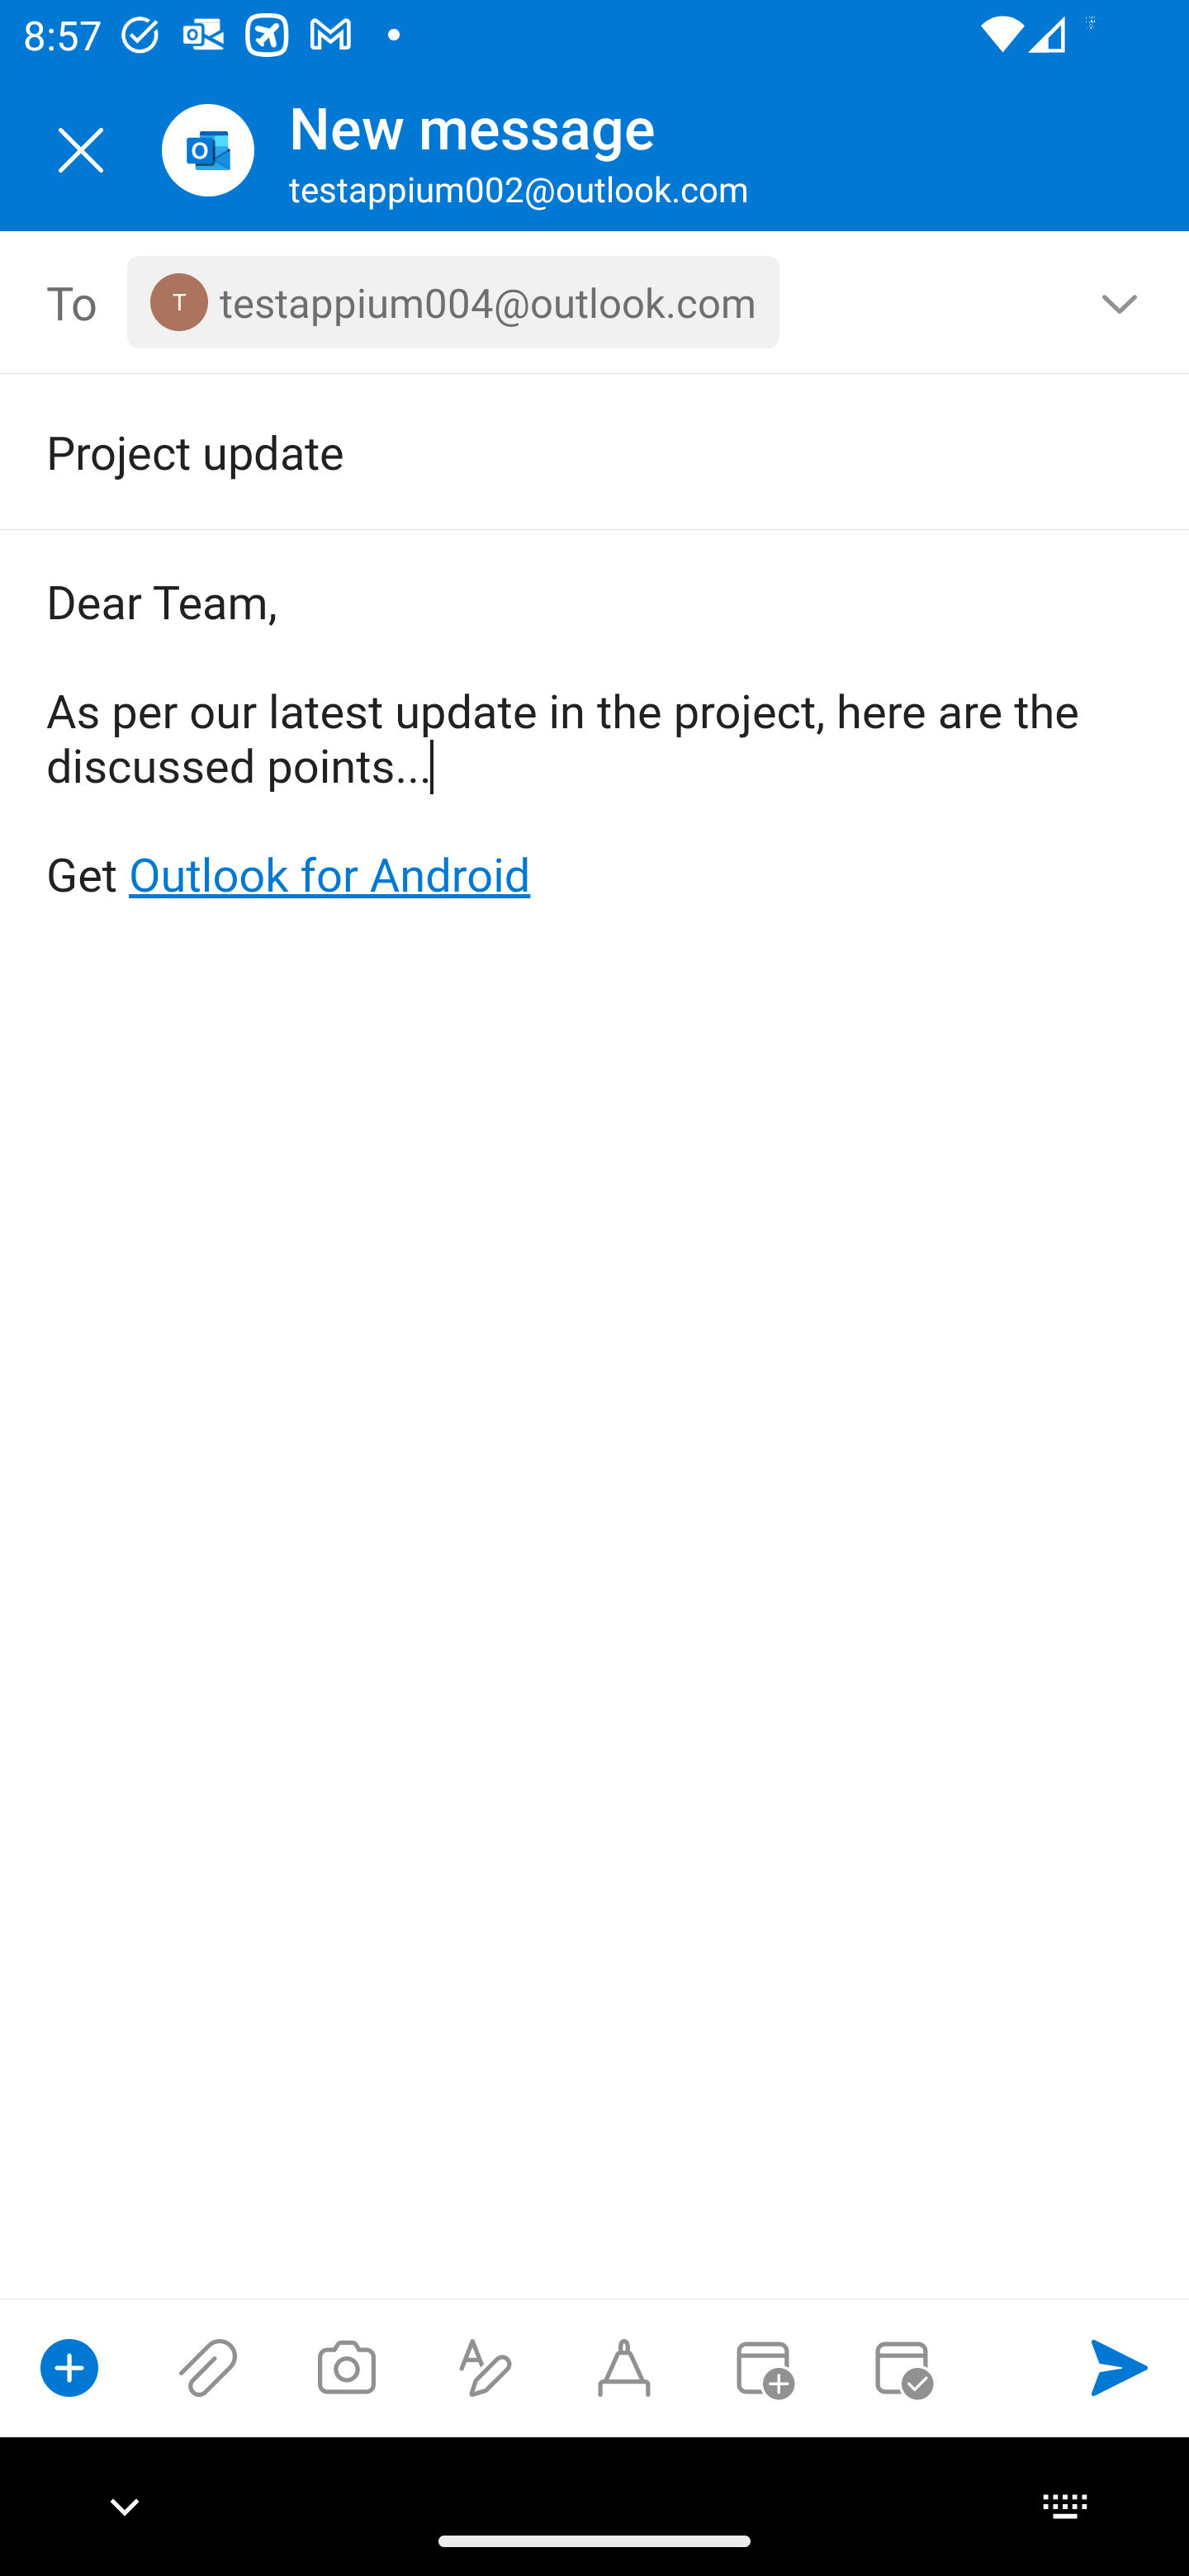 The height and width of the screenshot is (2576, 1189). Describe the element at coordinates (208, 2367) in the screenshot. I see `Attach files` at that location.